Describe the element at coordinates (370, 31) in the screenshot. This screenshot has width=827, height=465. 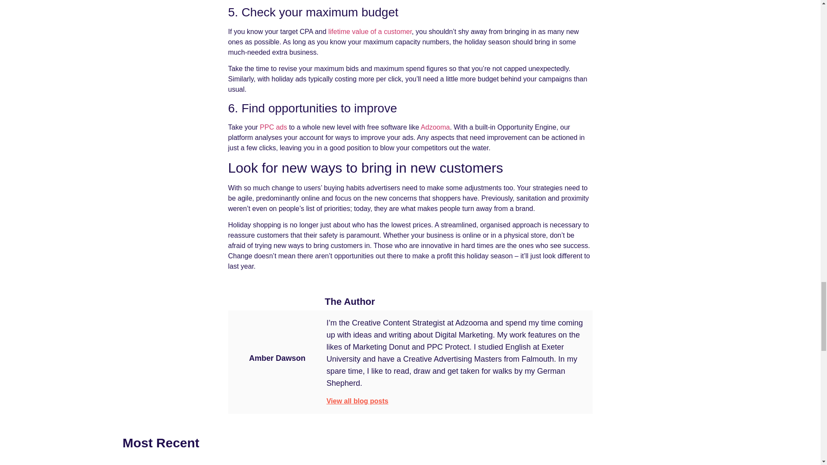
I see `lifetime value of a customer` at that location.